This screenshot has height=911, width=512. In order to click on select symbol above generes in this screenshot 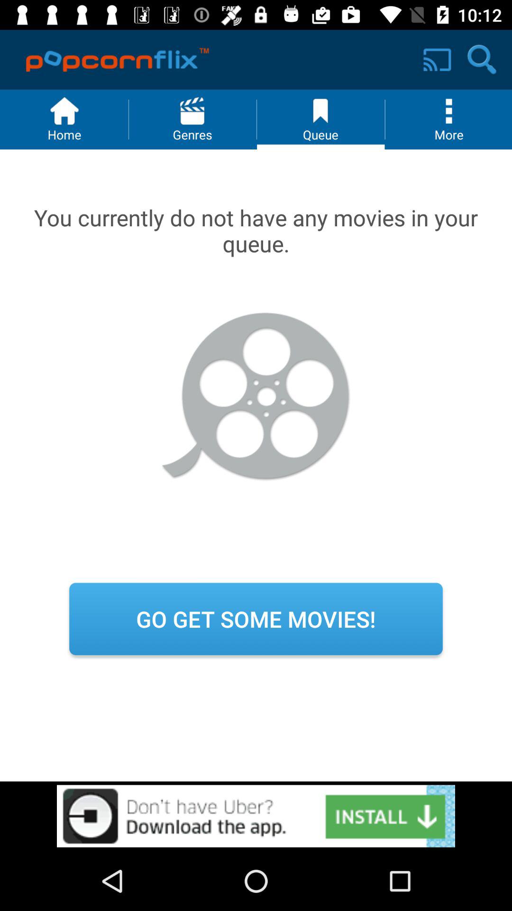, I will do `click(192, 111)`.